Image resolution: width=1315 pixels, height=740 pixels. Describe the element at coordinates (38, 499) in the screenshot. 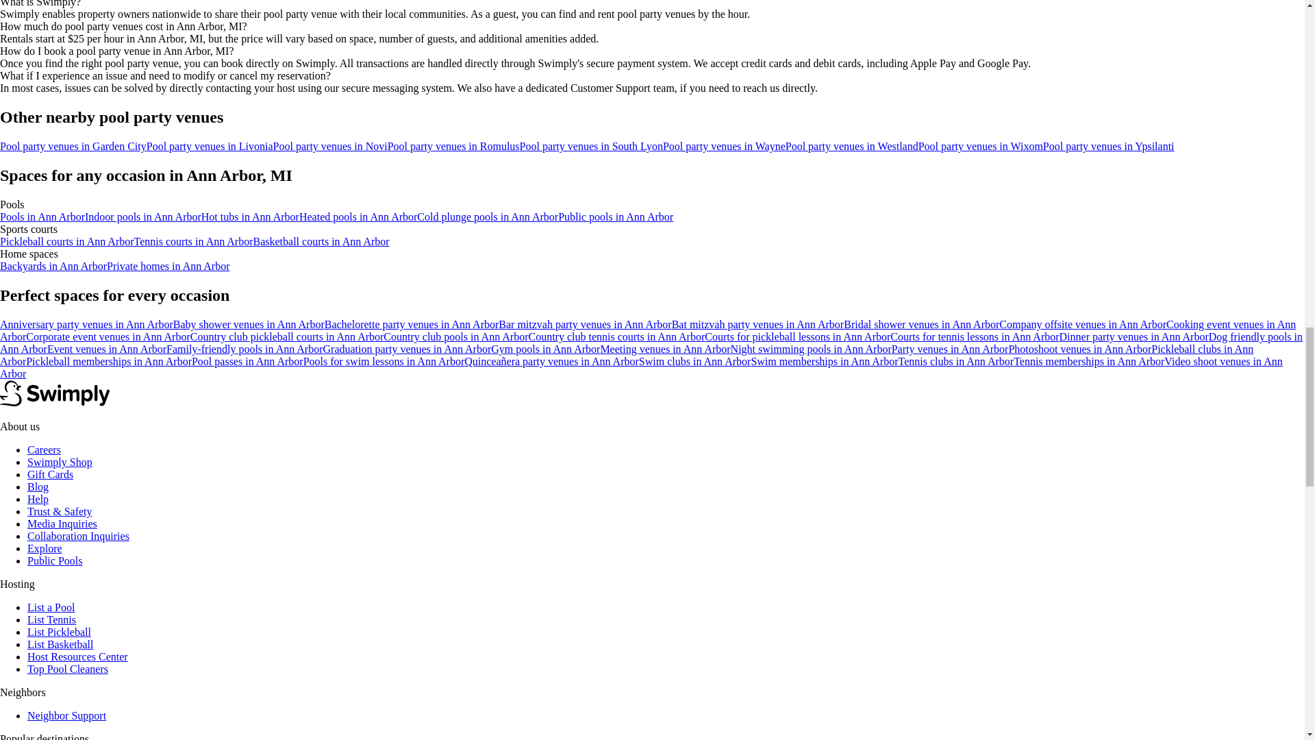

I see `Help` at that location.